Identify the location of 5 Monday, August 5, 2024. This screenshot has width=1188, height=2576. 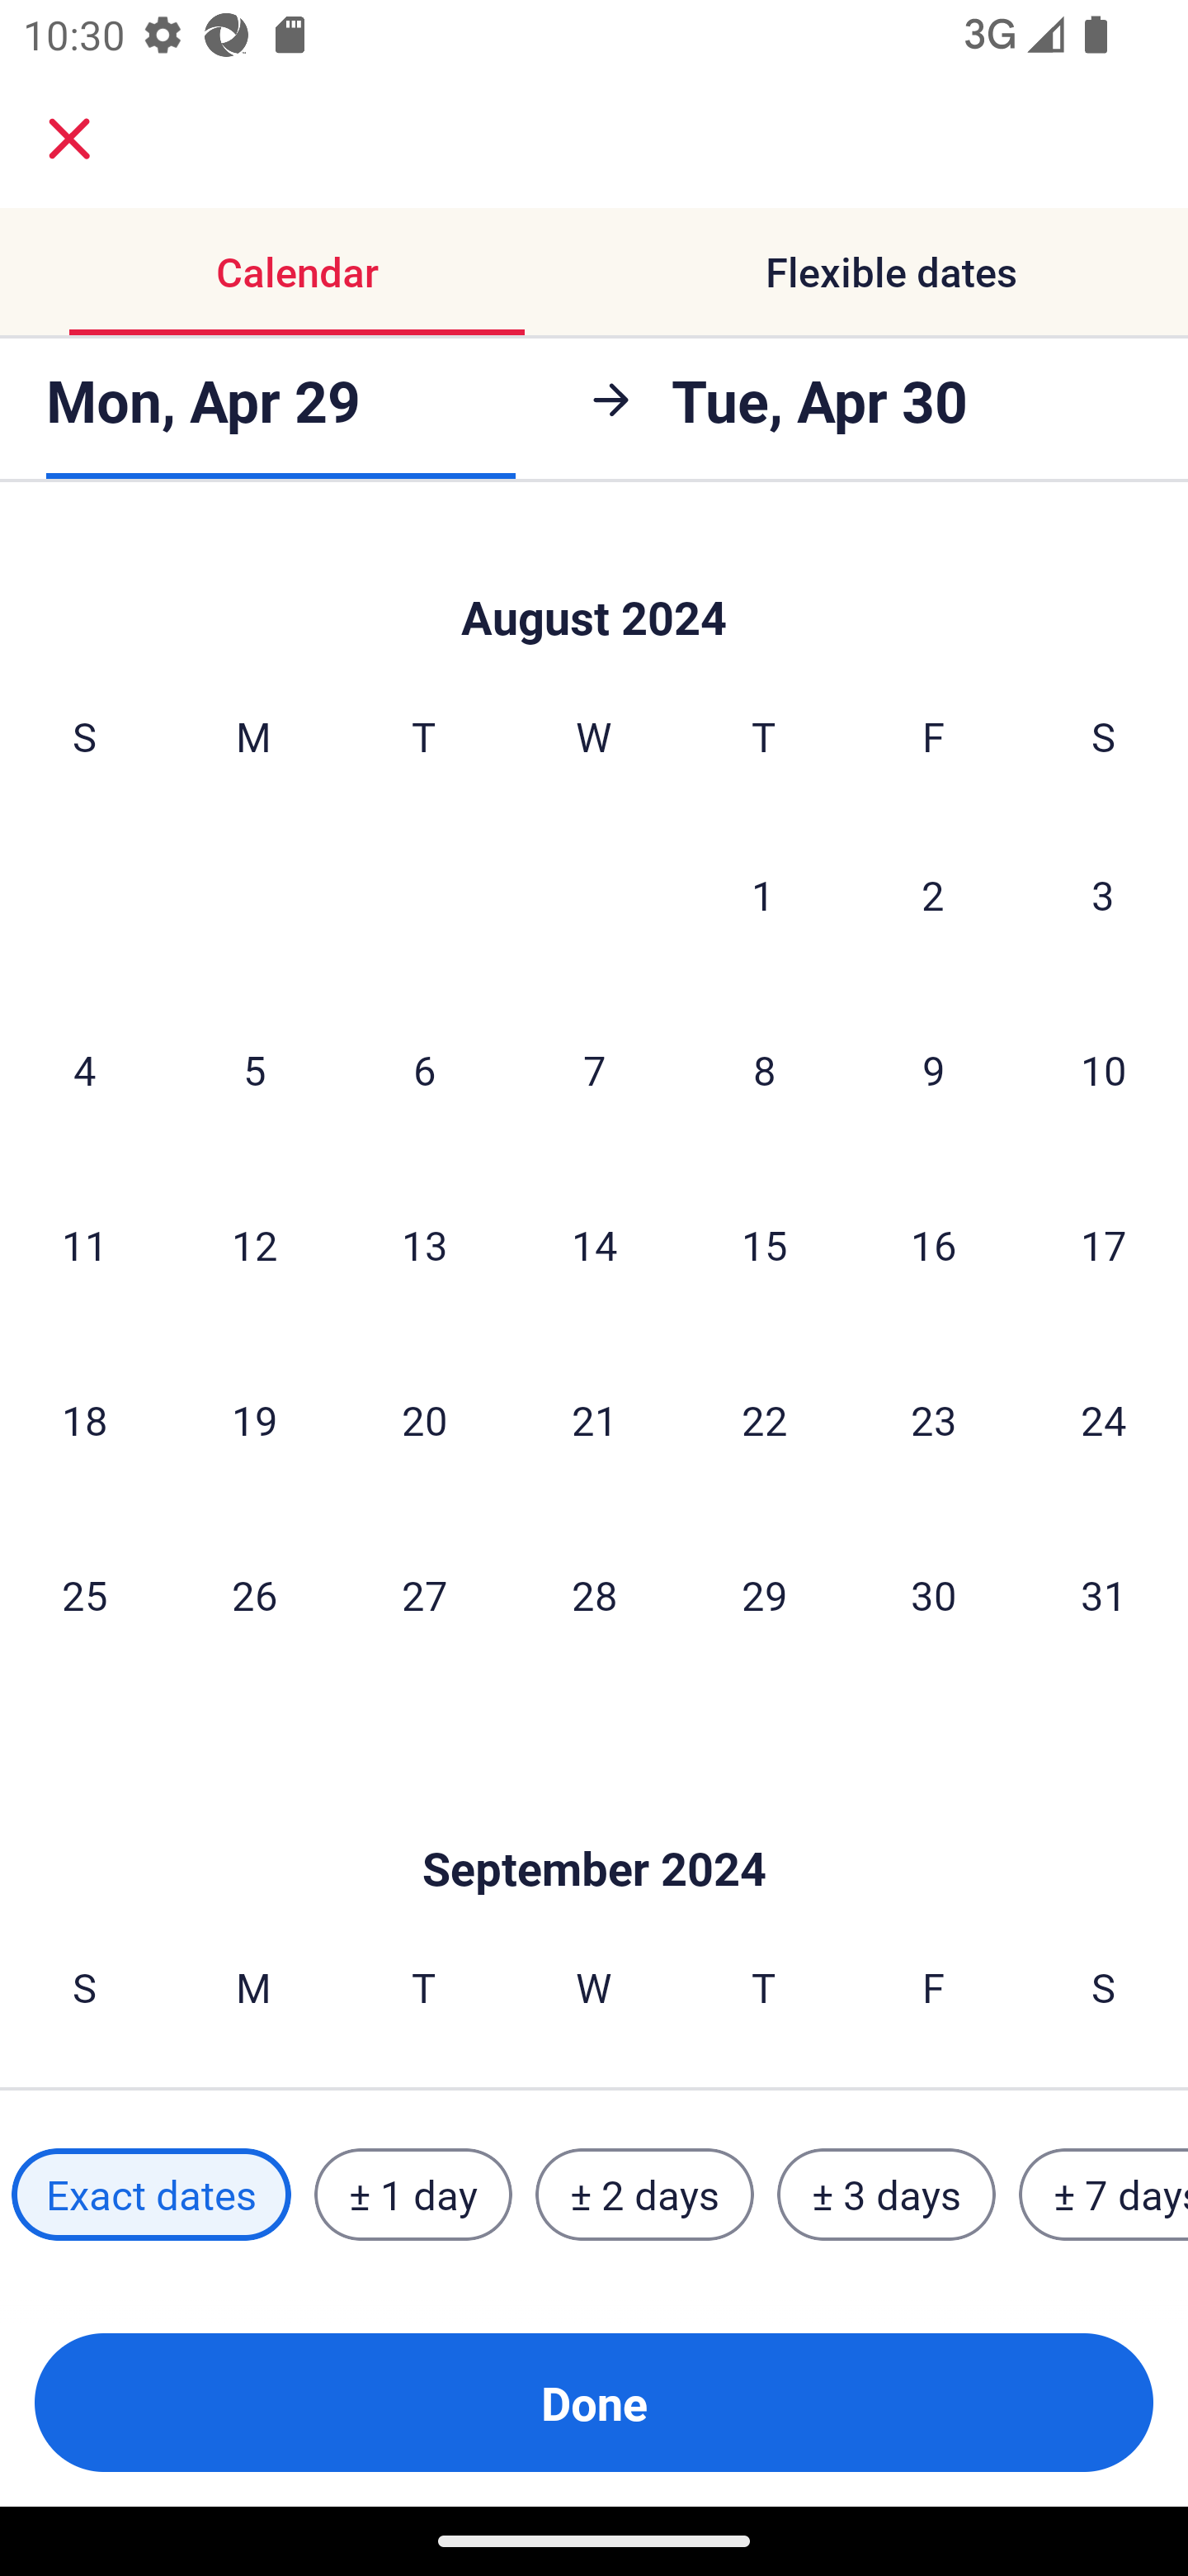
(254, 1068).